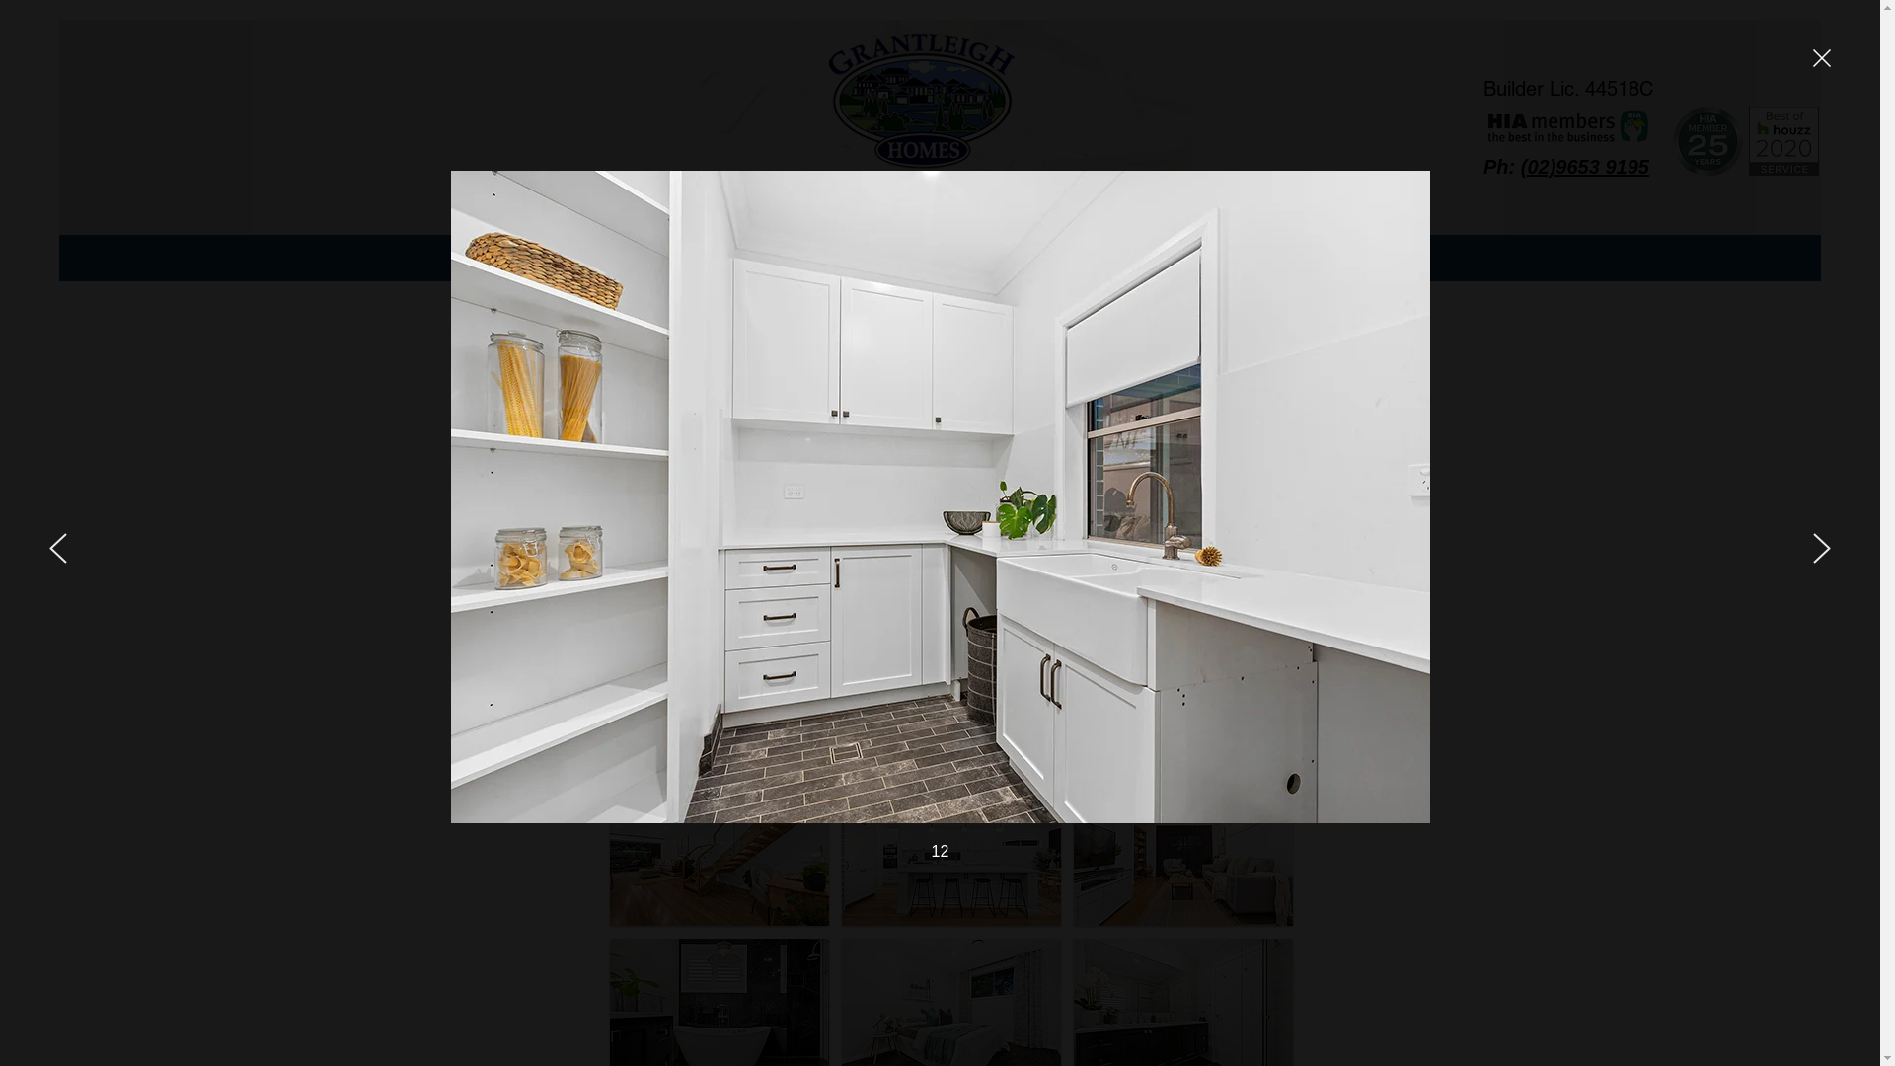  Describe the element at coordinates (976, 261) in the screenshot. I see `Gallery` at that location.